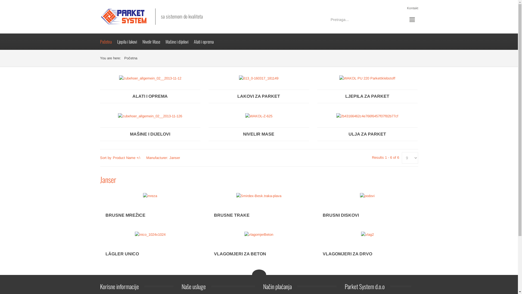 This screenshot has width=522, height=294. What do you see at coordinates (259, 247) in the screenshot?
I see `We are getting low on stock for this item` at bounding box center [259, 247].